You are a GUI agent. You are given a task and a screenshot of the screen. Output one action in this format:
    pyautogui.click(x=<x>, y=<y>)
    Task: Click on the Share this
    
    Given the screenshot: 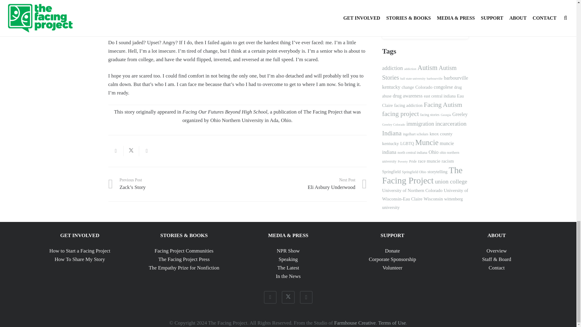 What is the action you would take?
    pyautogui.click(x=116, y=151)
    